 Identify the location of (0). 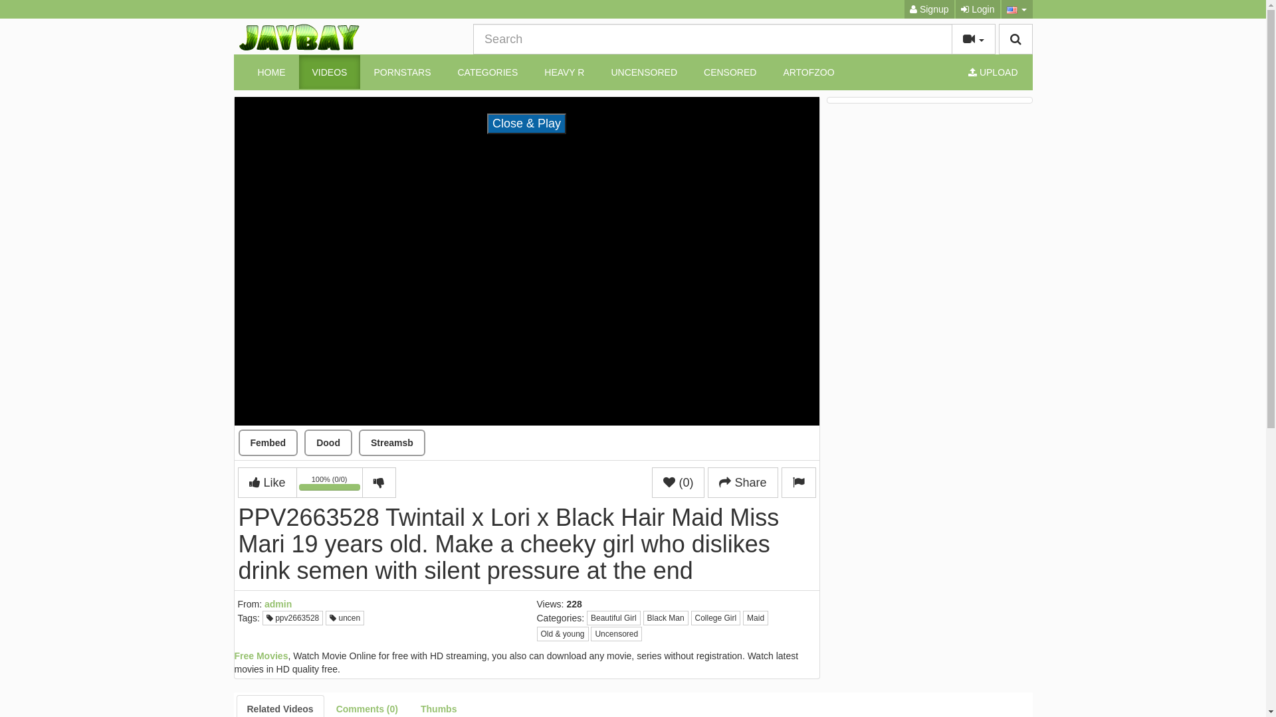
(678, 483).